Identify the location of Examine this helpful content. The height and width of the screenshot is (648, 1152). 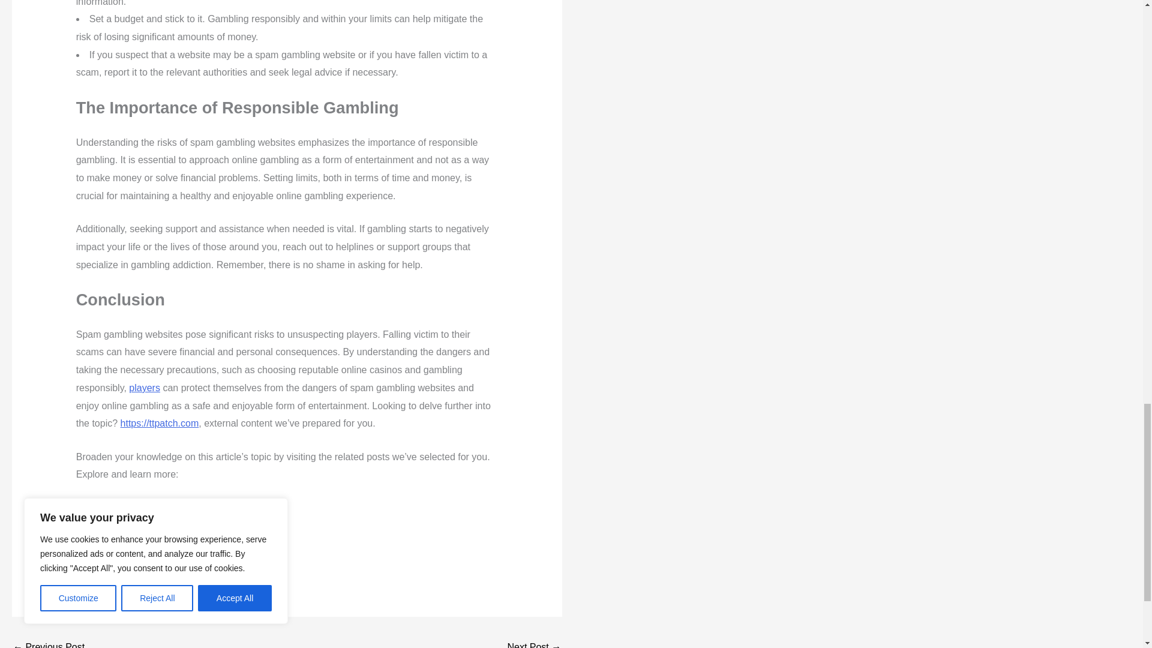
(136, 508).